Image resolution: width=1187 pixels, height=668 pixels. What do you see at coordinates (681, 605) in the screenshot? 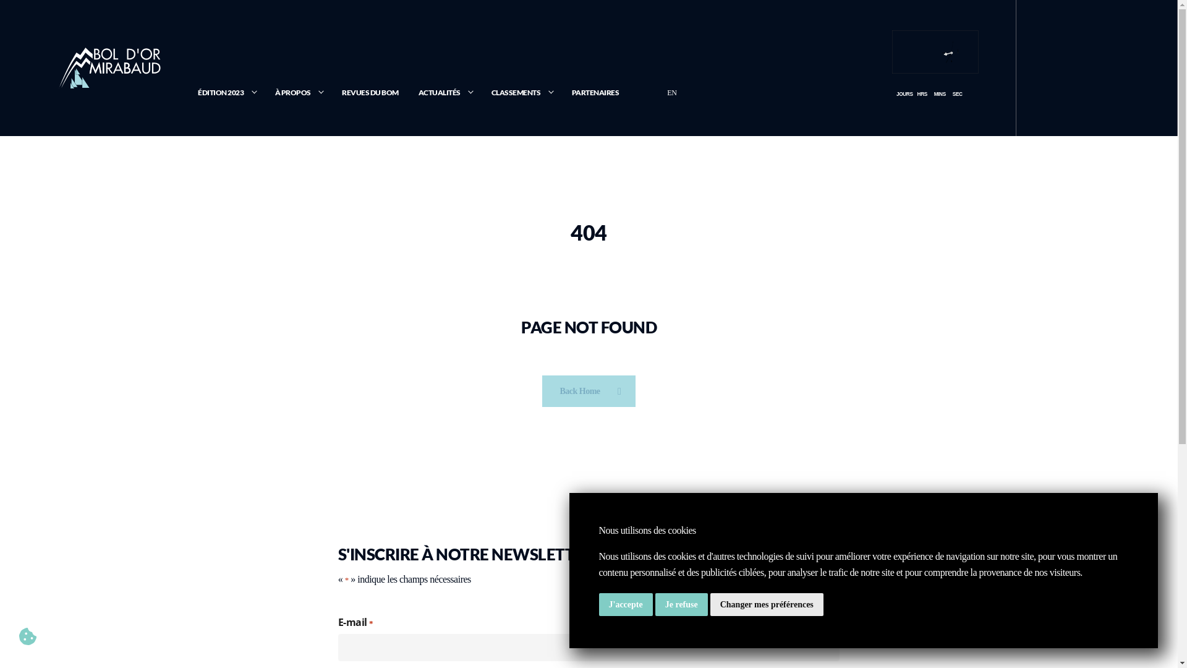
I see `Je refuse` at bounding box center [681, 605].